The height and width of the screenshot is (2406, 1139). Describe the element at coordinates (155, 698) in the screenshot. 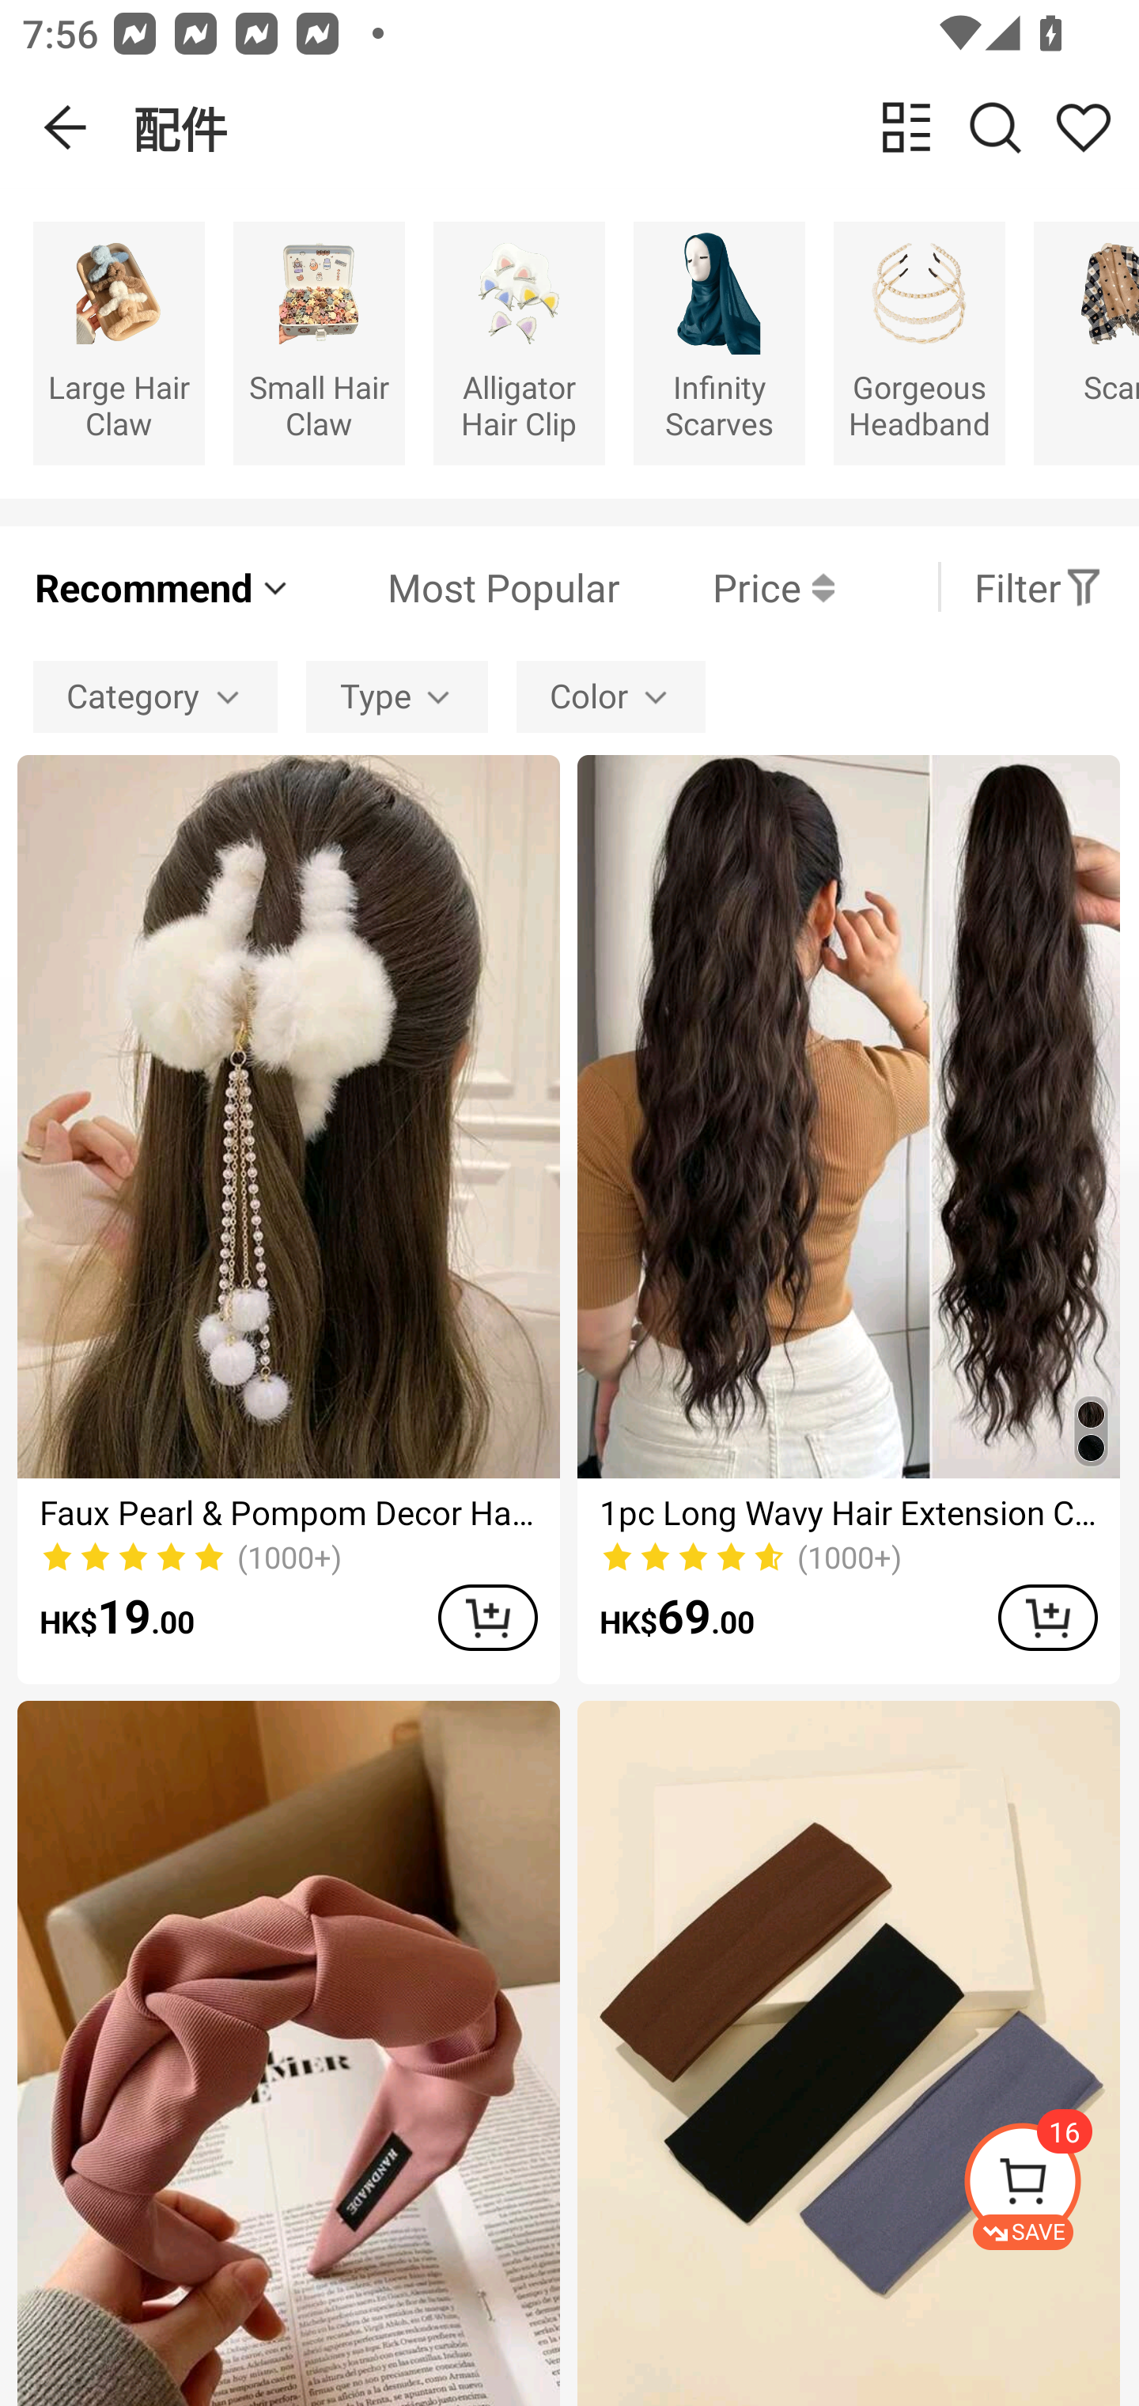

I see `Category` at that location.